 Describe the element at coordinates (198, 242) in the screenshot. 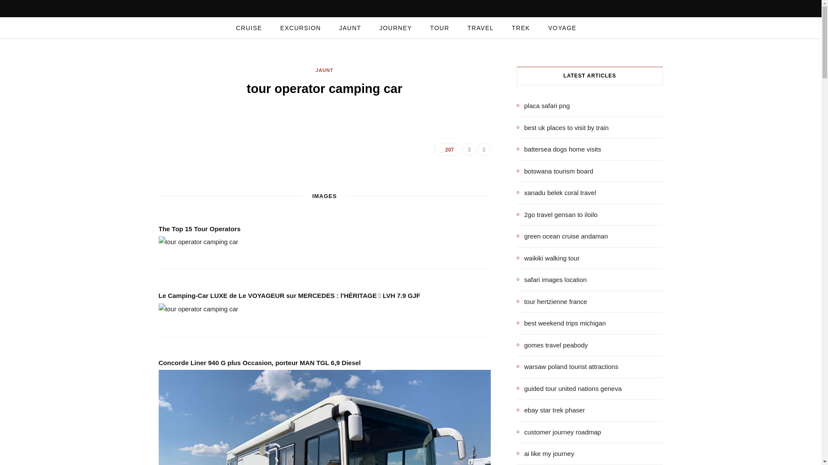

I see `tour operator camping car` at that location.